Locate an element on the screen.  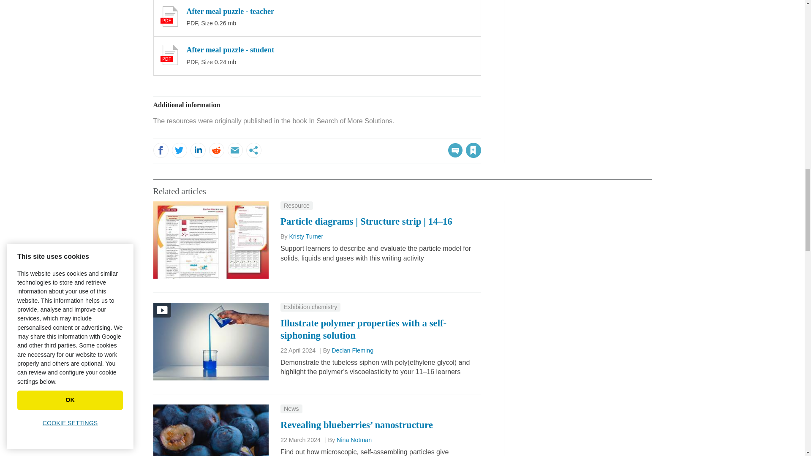
Share this by email is located at coordinates (235, 150).